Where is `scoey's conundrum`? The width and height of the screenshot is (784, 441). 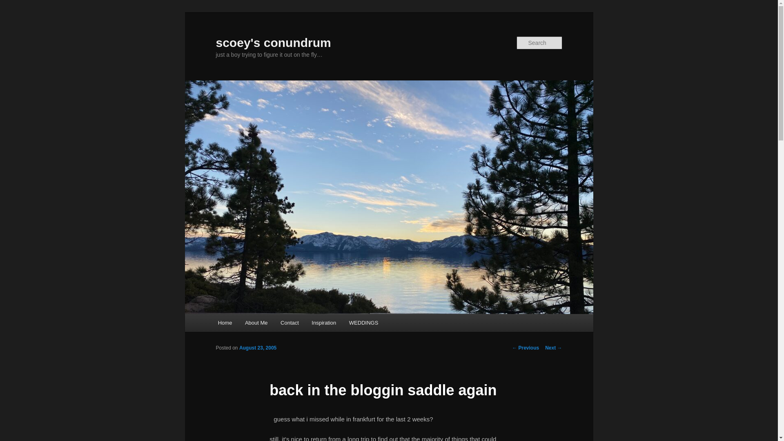 scoey's conundrum is located at coordinates (273, 42).